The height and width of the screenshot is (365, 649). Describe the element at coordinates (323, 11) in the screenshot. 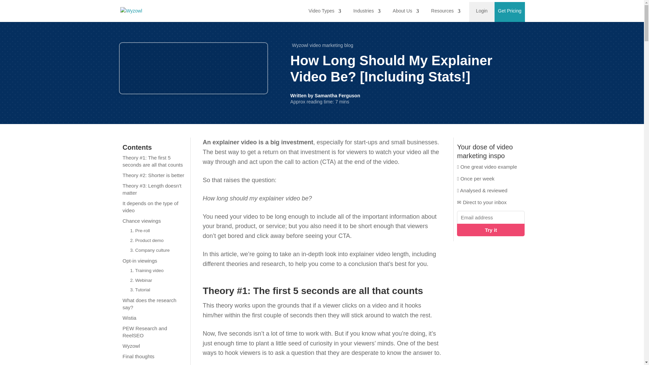

I see `Video Types` at that location.